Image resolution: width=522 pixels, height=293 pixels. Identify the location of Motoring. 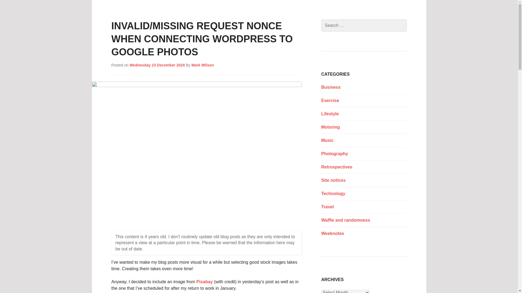
(331, 127).